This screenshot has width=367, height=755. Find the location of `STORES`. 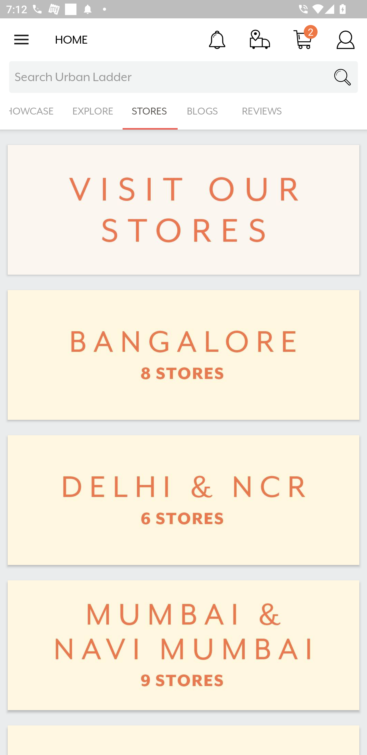

STORES is located at coordinates (150, 111).